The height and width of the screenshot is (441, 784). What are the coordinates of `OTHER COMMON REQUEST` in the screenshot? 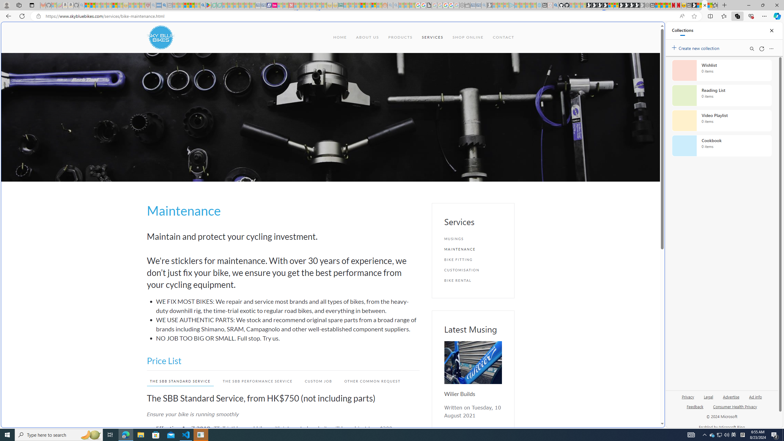 It's located at (369, 381).